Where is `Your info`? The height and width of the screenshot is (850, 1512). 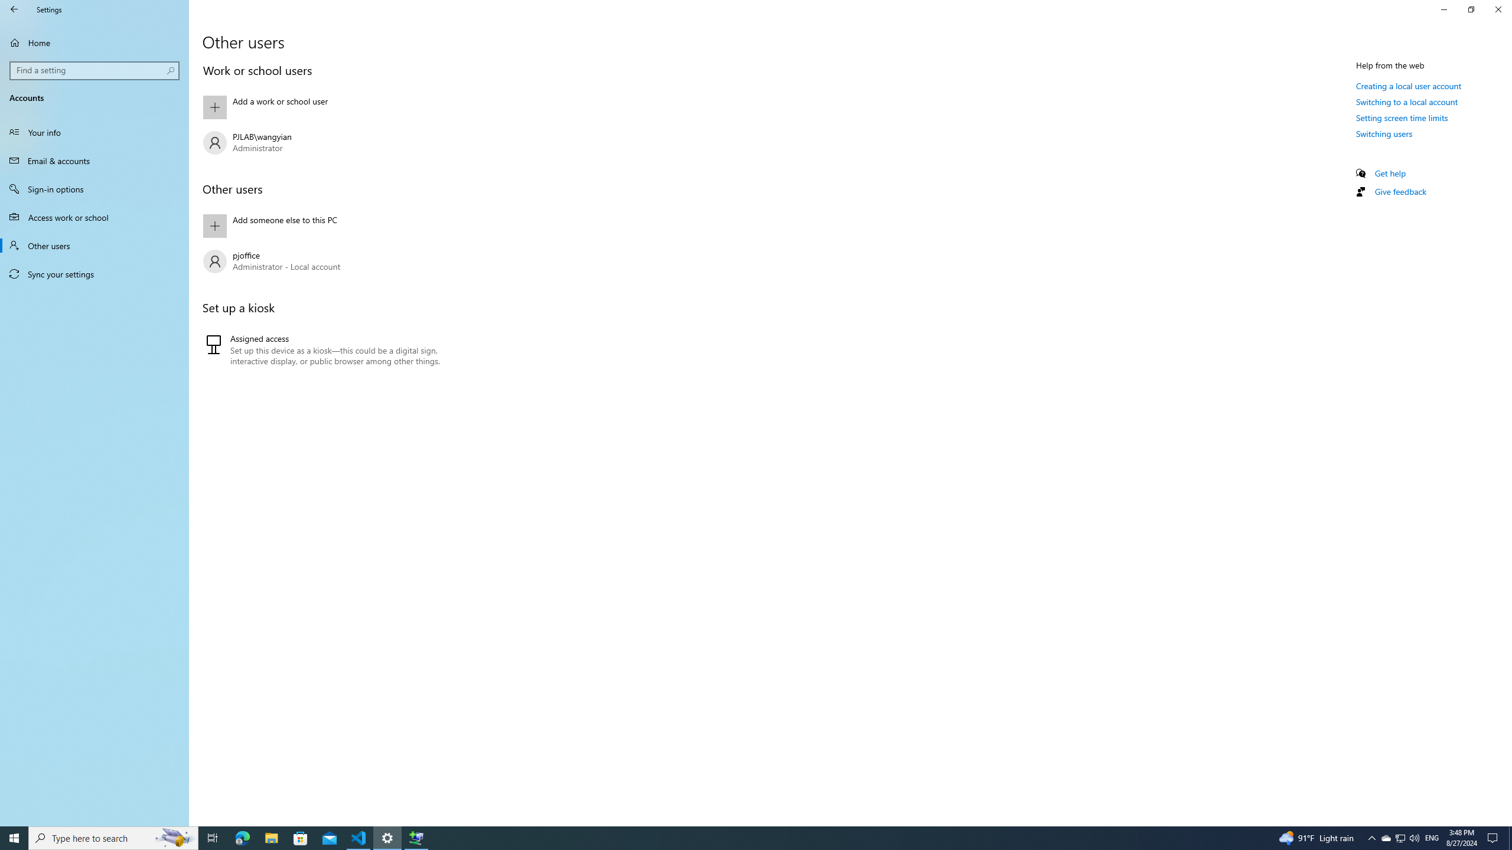
Your info is located at coordinates (94, 132).